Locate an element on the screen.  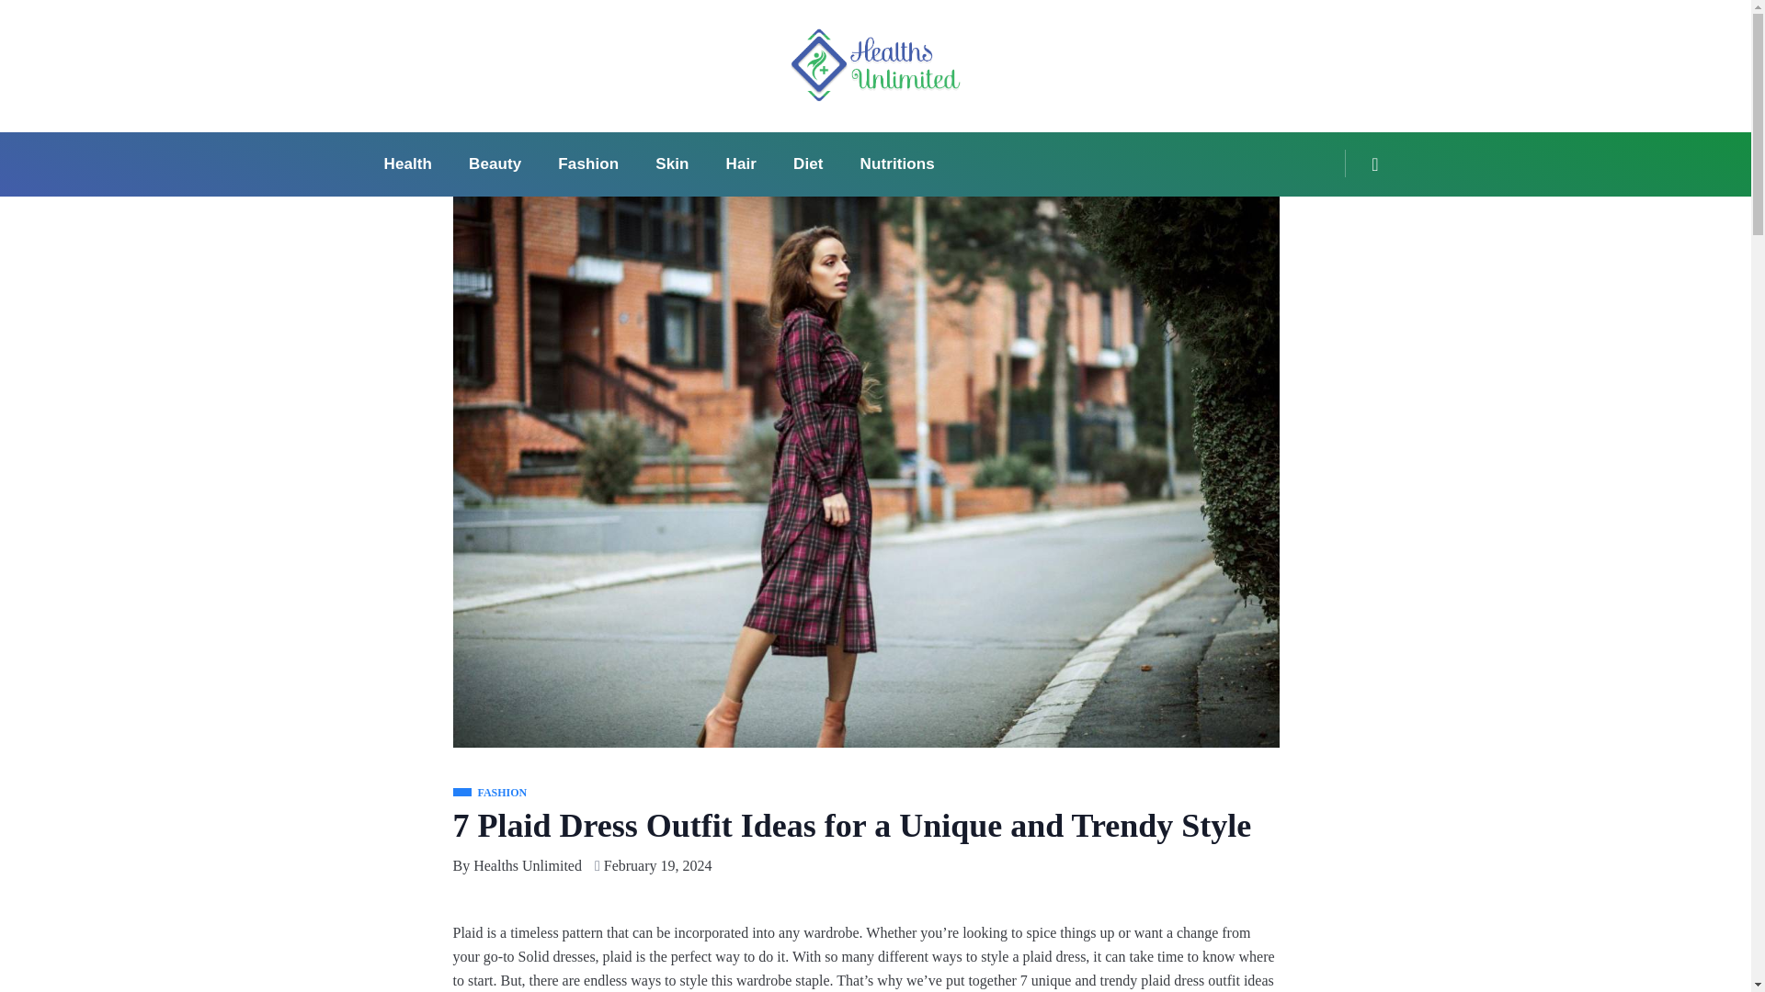
Fashion is located at coordinates (588, 163).